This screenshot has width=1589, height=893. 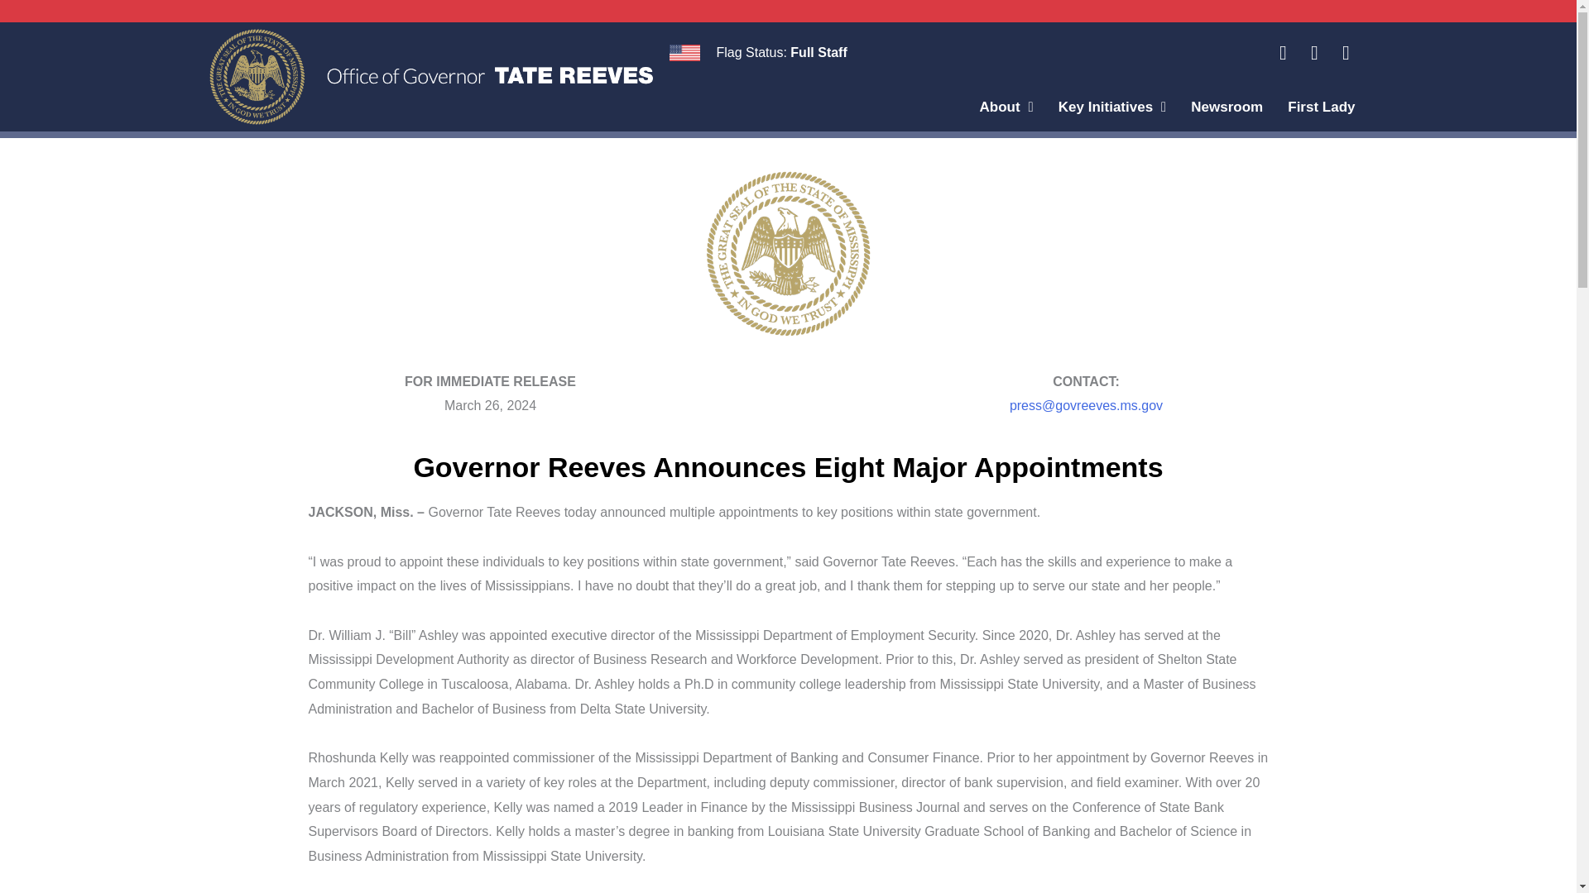 What do you see at coordinates (1321, 115) in the screenshot?
I see `First Lady` at bounding box center [1321, 115].